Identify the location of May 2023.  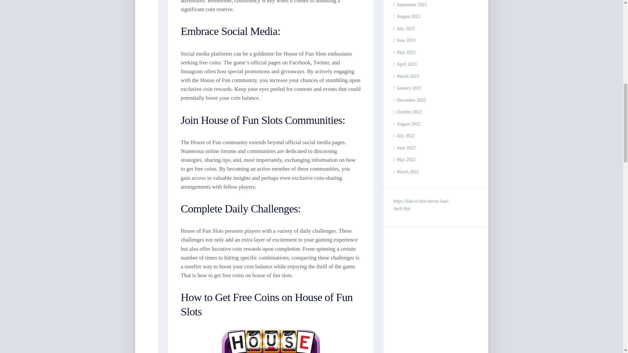
(404, 52).